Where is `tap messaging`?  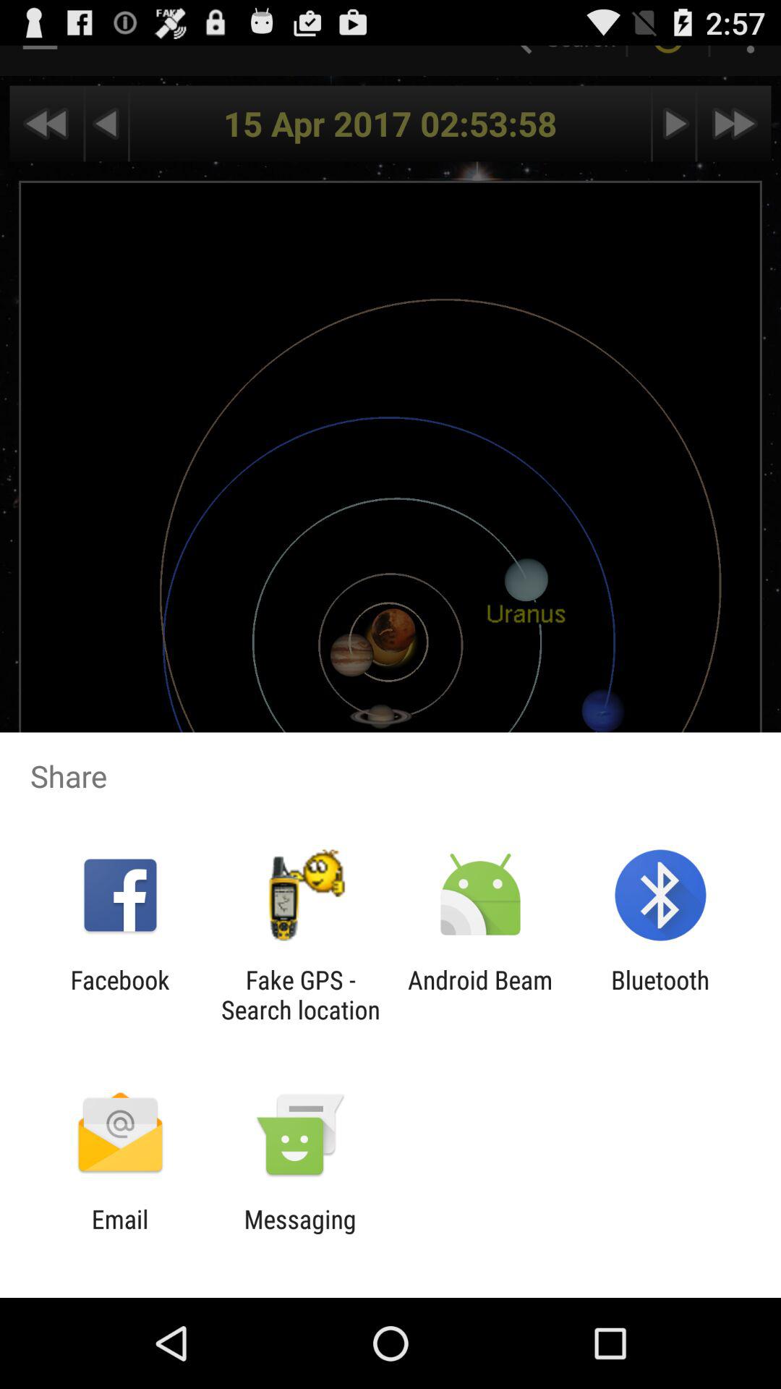
tap messaging is located at coordinates (299, 1234).